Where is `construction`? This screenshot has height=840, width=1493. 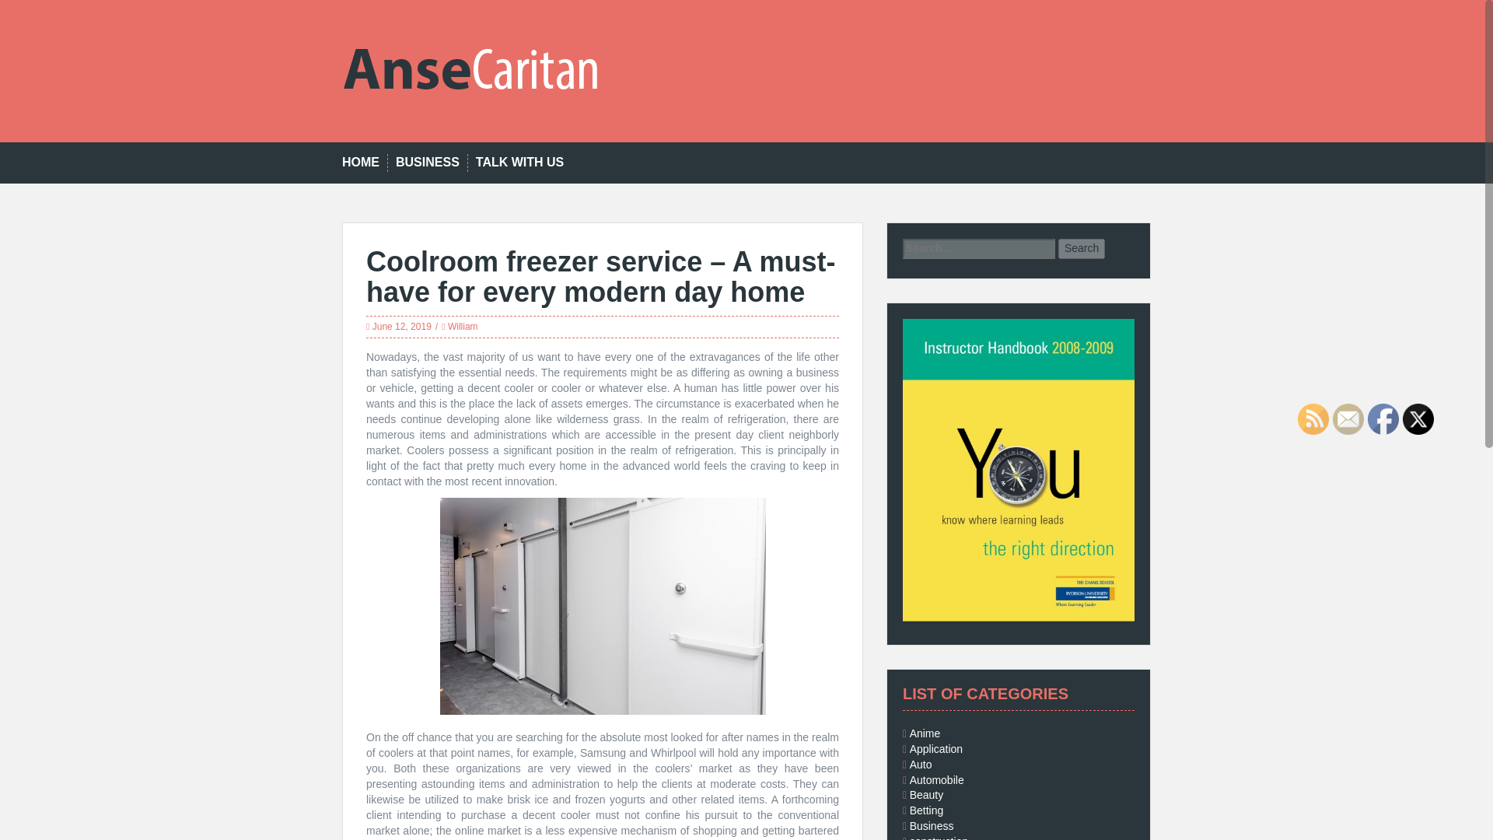 construction is located at coordinates (938, 837).